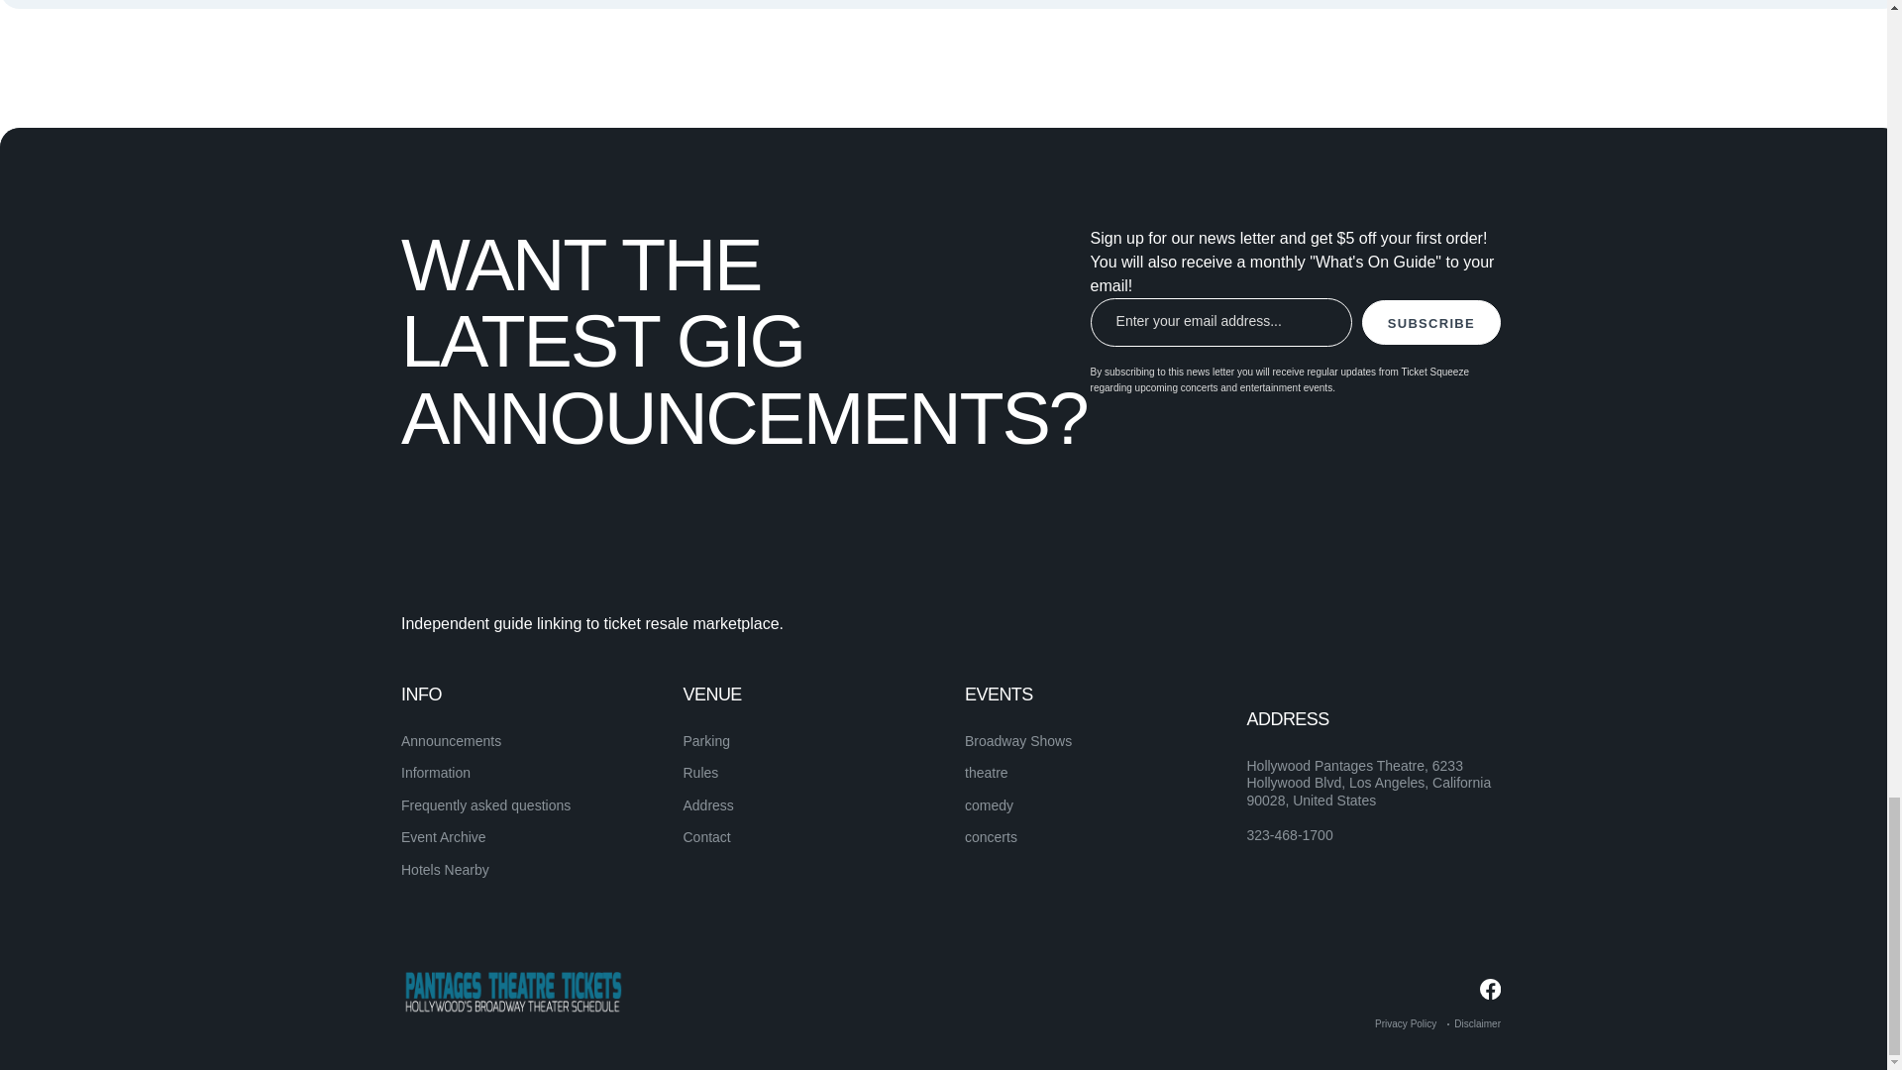 This screenshot has width=1902, height=1070. I want to click on Disclaimer, so click(1477, 1023).